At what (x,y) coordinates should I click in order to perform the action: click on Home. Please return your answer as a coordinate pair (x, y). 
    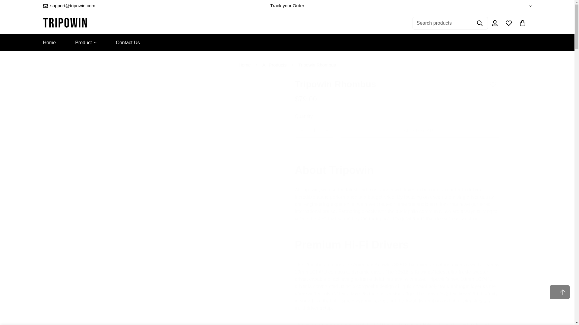
    Looking at the image, I should click on (244, 65).